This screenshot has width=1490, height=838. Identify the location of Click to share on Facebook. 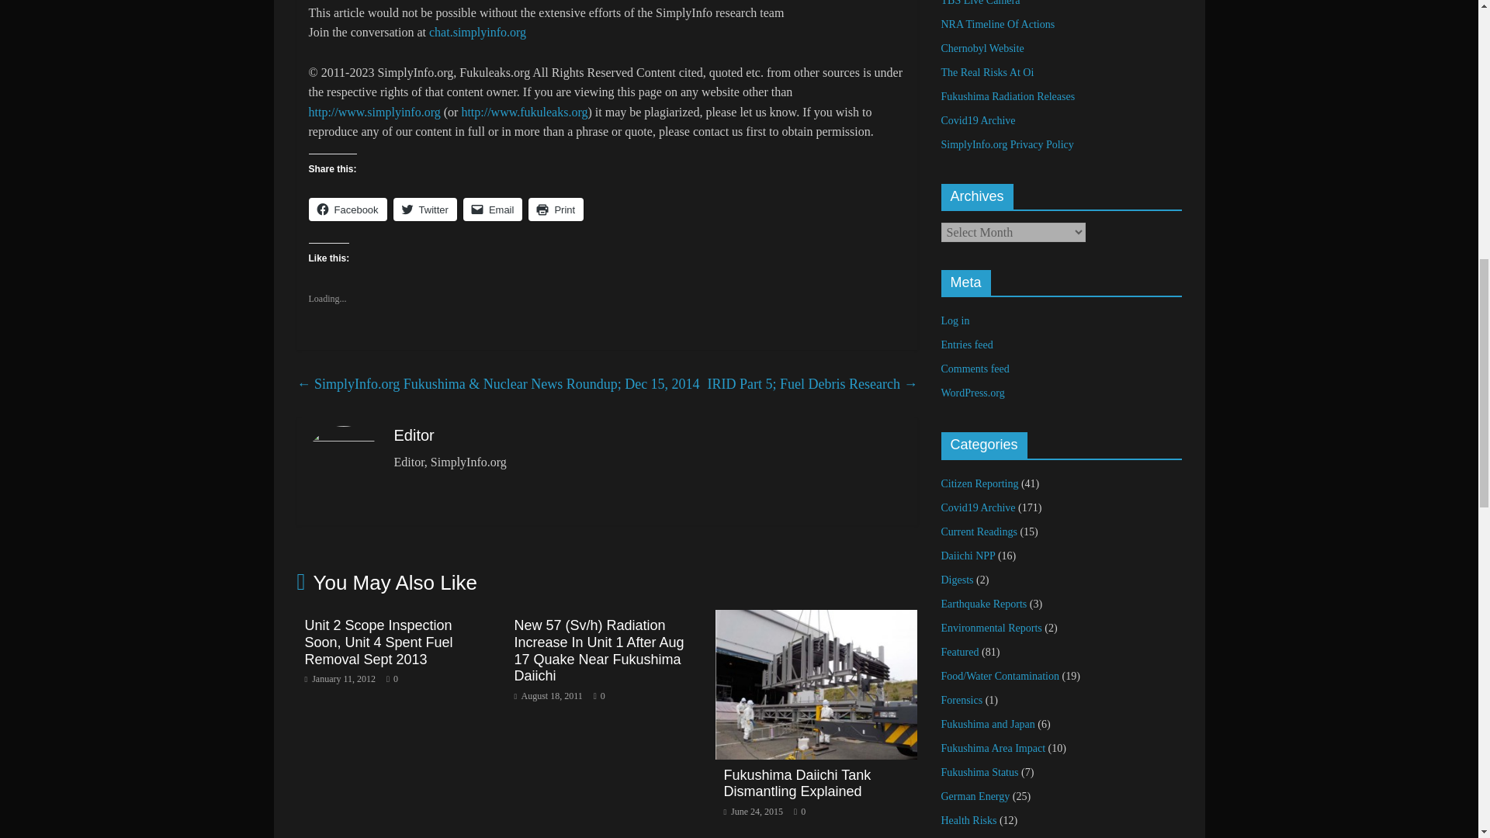
(348, 209).